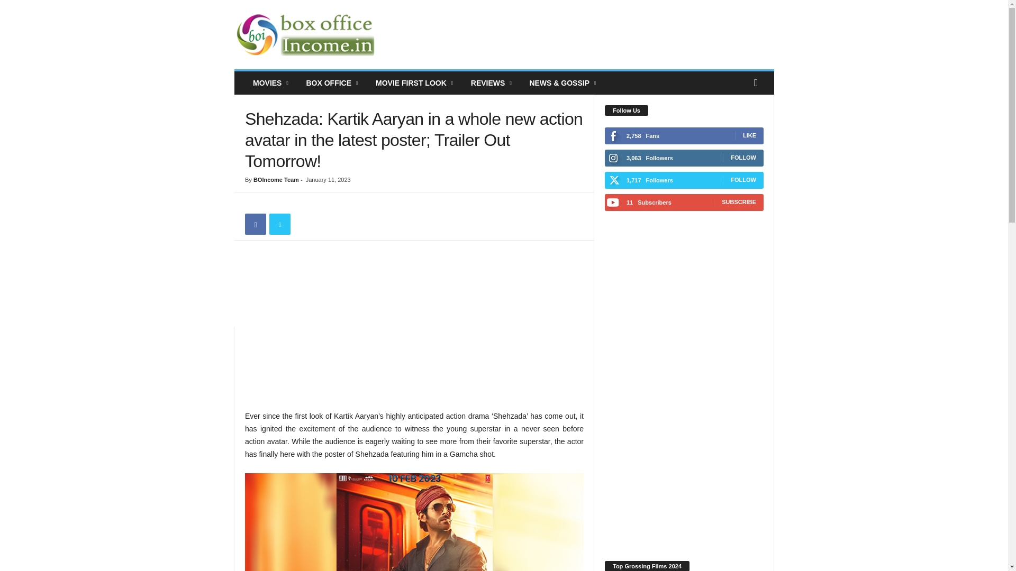 The width and height of the screenshot is (1016, 571). What do you see at coordinates (332, 83) in the screenshot?
I see `BOX OFFICE` at bounding box center [332, 83].